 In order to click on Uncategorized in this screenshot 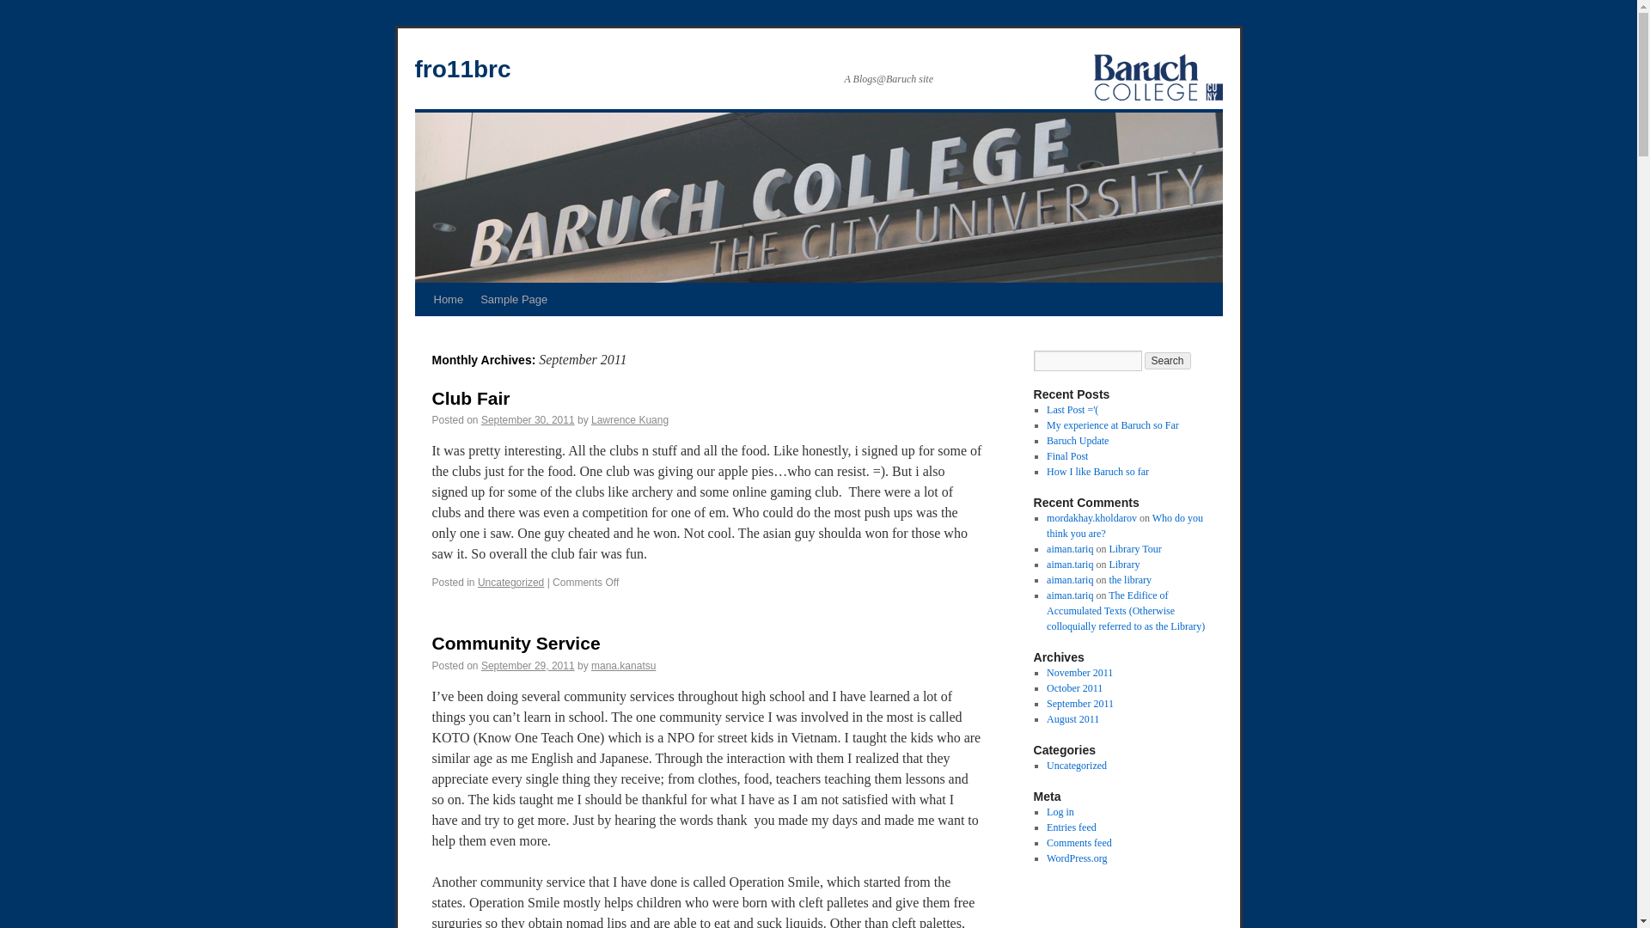, I will do `click(510, 582)`.